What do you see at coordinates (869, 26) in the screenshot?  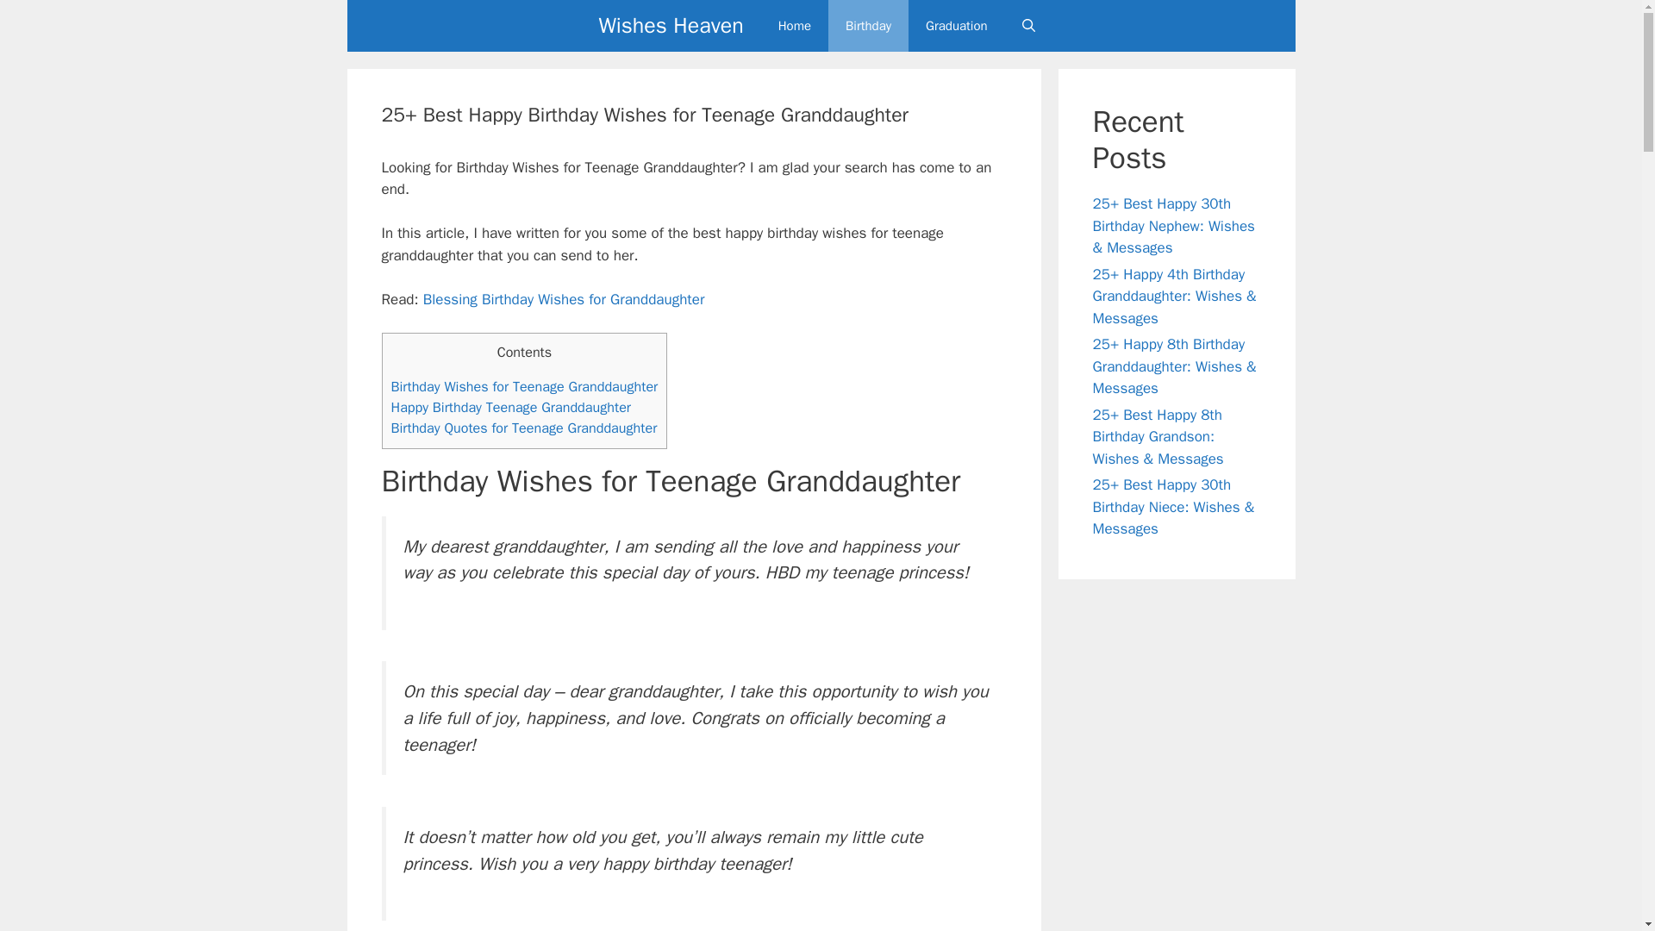 I see `Birthday` at bounding box center [869, 26].